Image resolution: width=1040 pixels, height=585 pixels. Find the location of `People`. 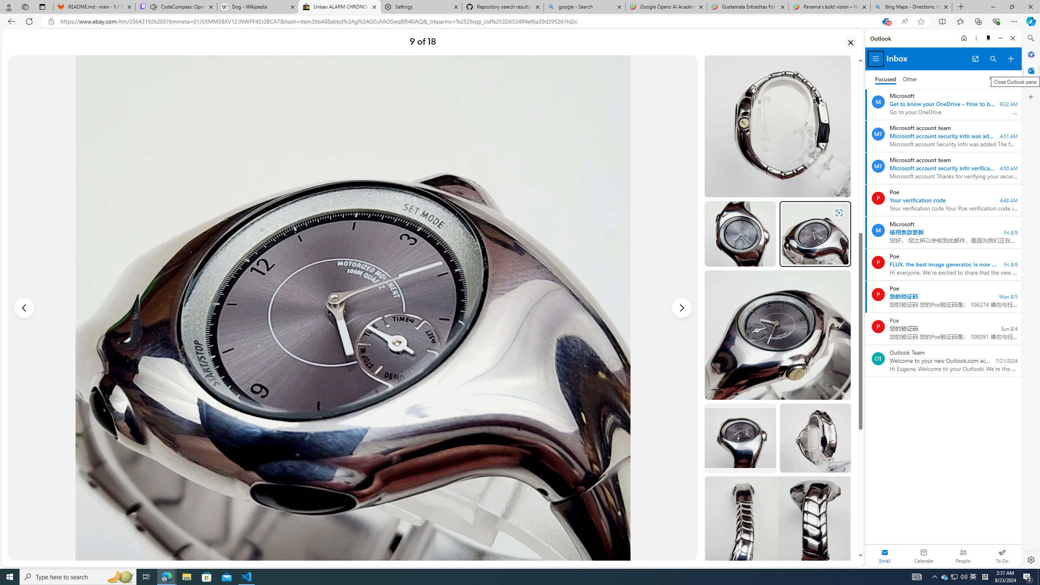

People is located at coordinates (963, 556).